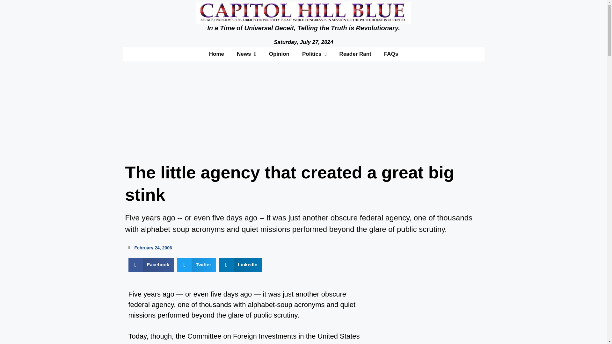 This screenshot has width=612, height=344. I want to click on Politics, so click(314, 54).